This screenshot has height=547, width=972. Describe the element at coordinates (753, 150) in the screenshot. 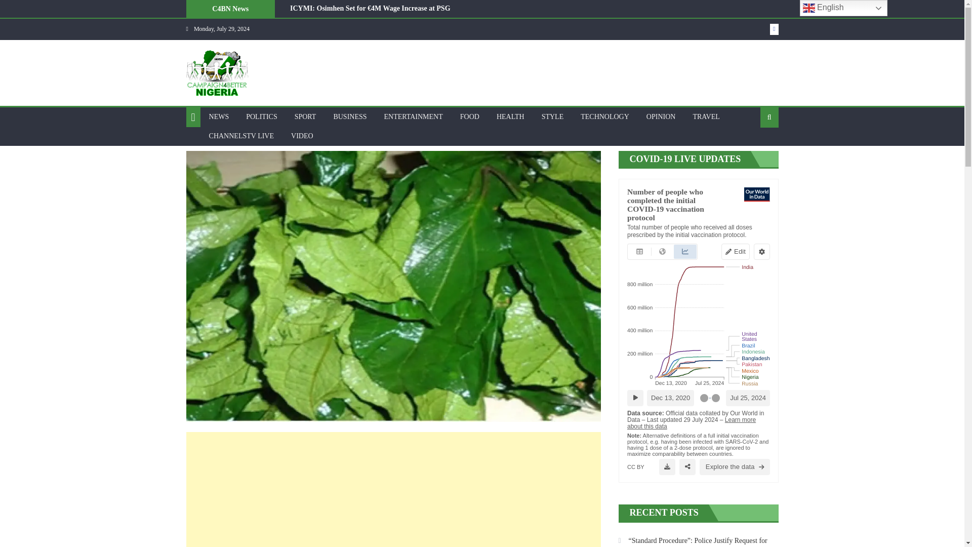

I see `Search` at that location.